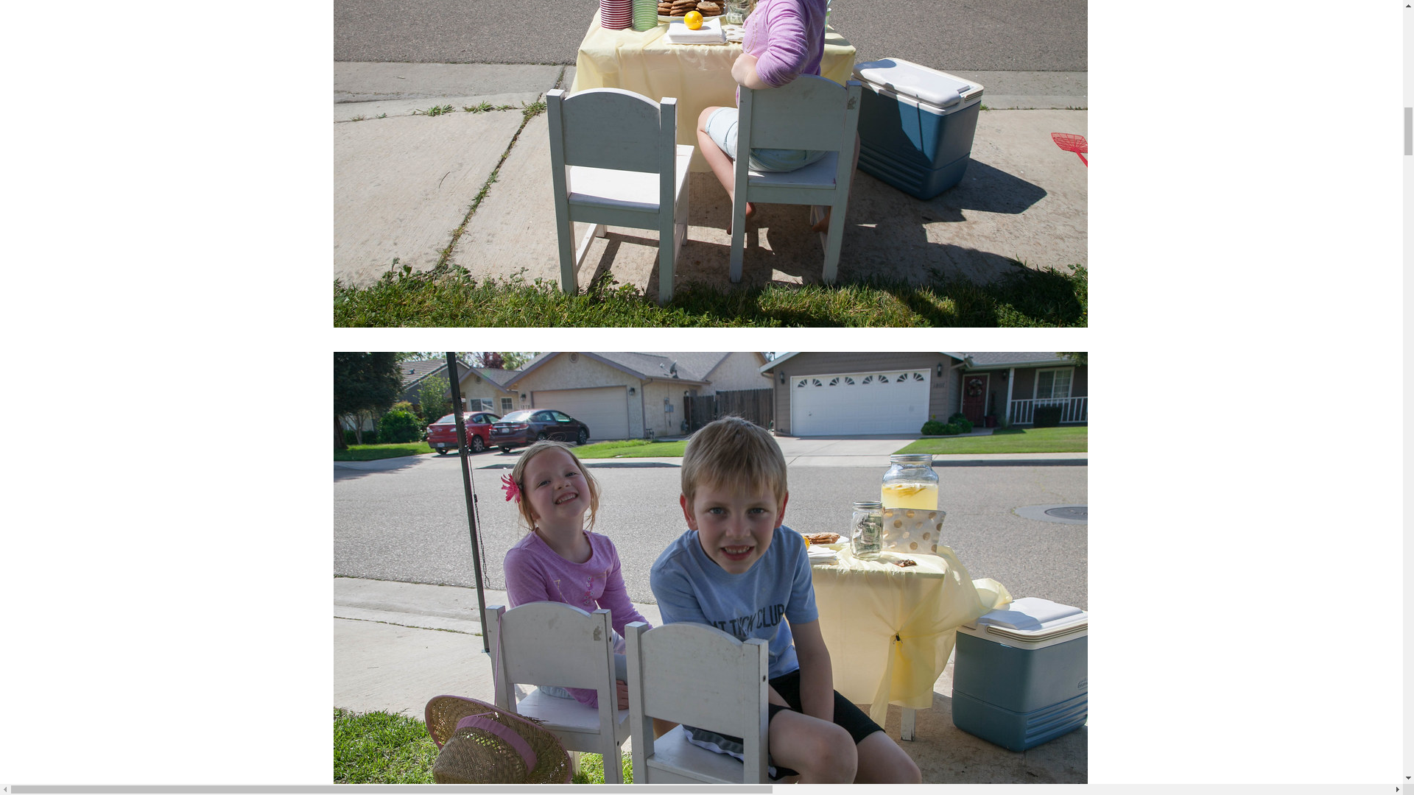 The height and width of the screenshot is (795, 1414). Describe the element at coordinates (710, 322) in the screenshot. I see `Avery's Lemonade Stand` at that location.